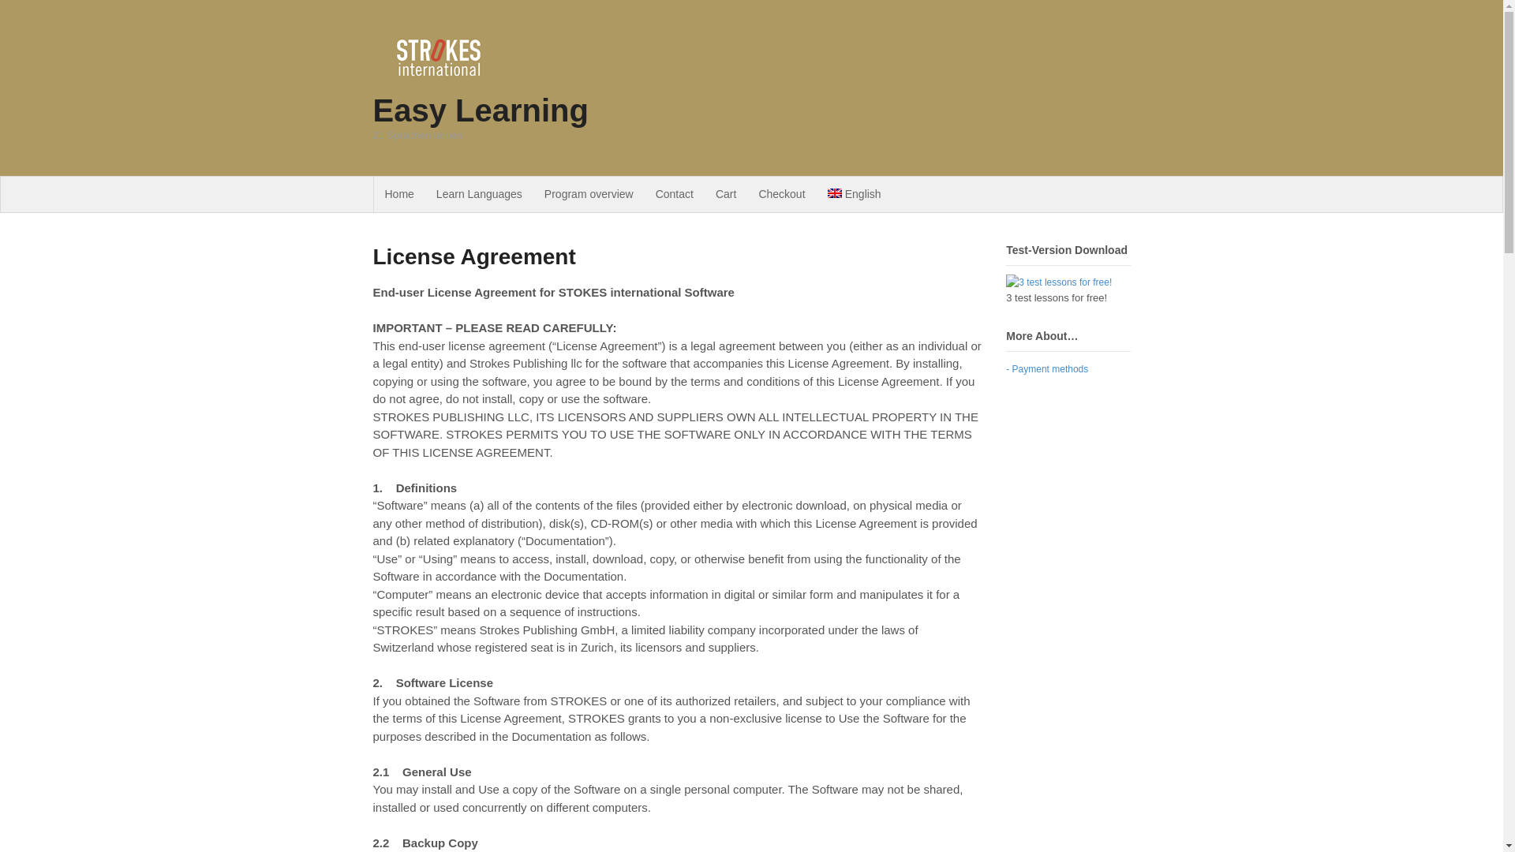 Image resolution: width=1515 pixels, height=852 pixels. What do you see at coordinates (399, 194) in the screenshot?
I see `Home` at bounding box center [399, 194].